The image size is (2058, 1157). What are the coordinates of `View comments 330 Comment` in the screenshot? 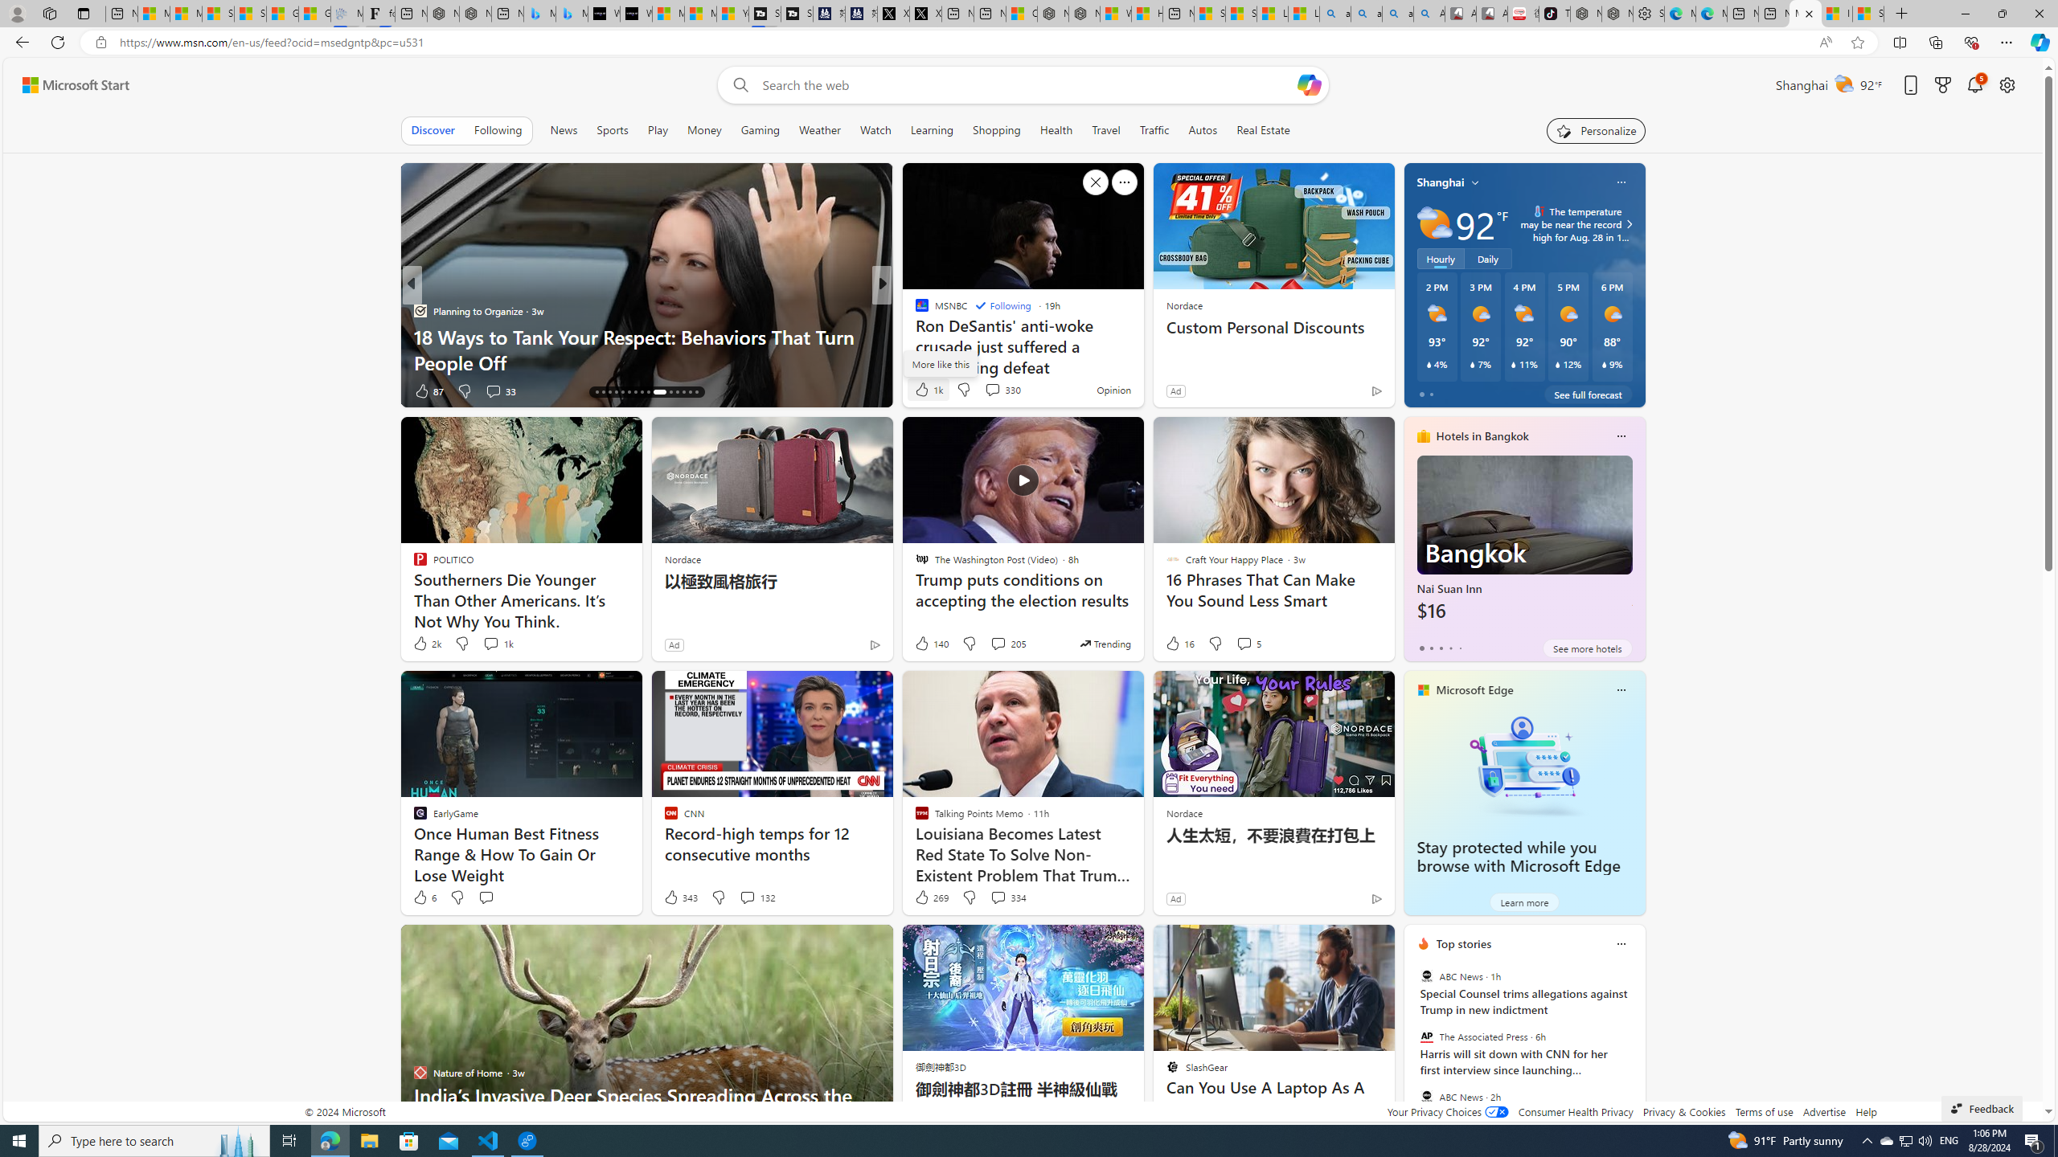 It's located at (992, 390).